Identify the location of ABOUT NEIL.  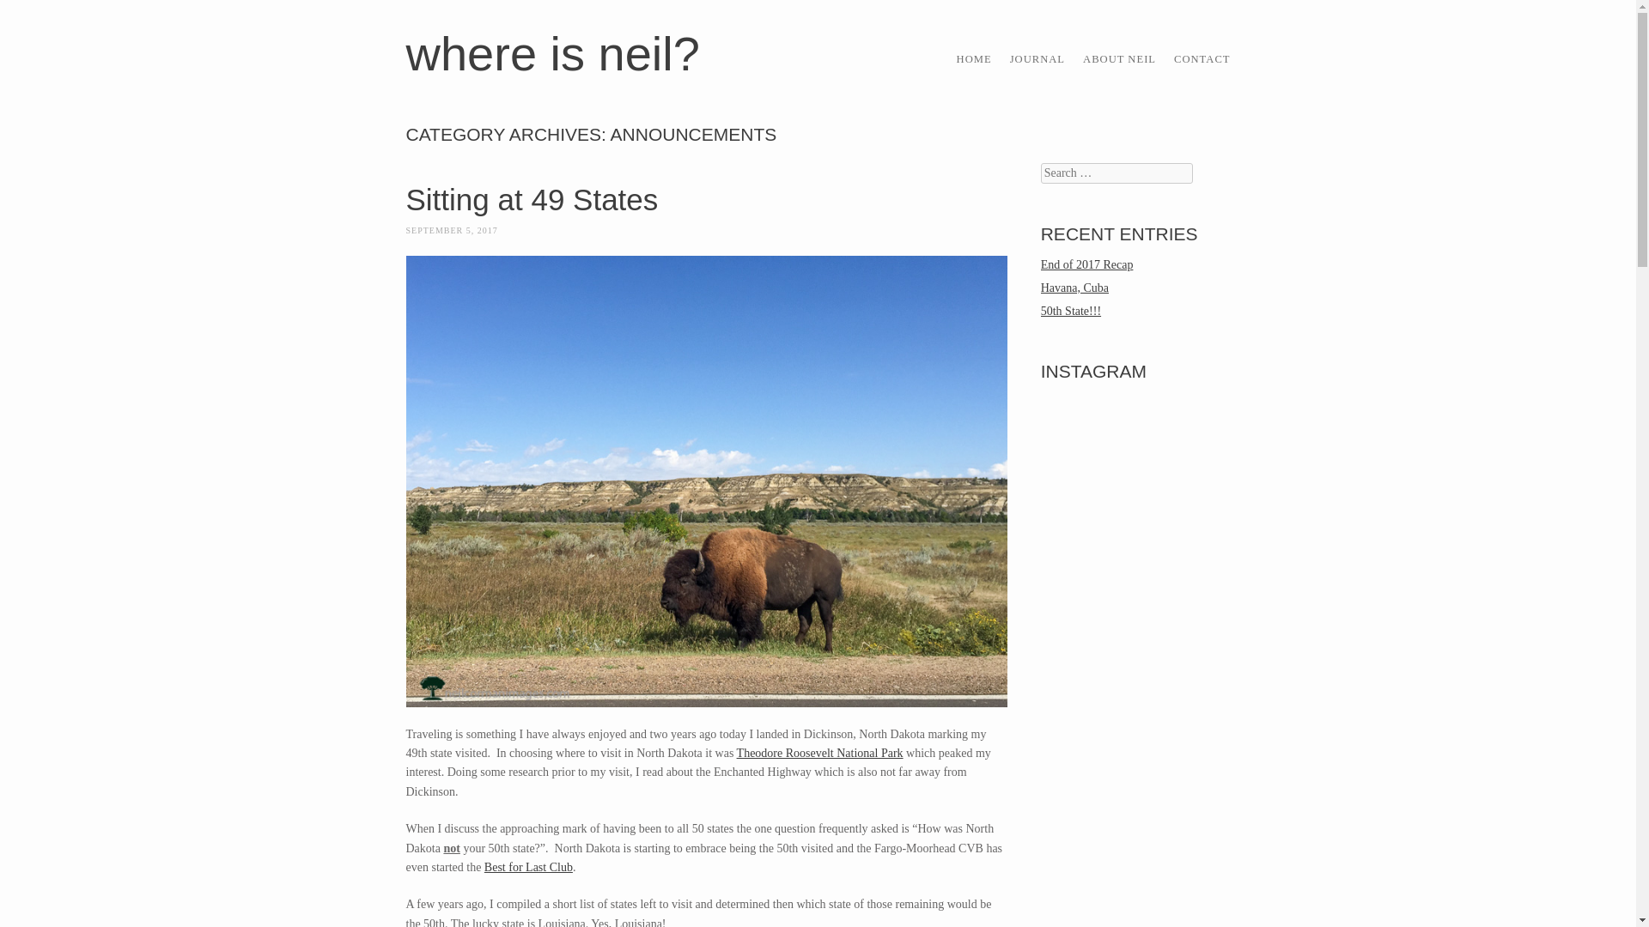
(1119, 59).